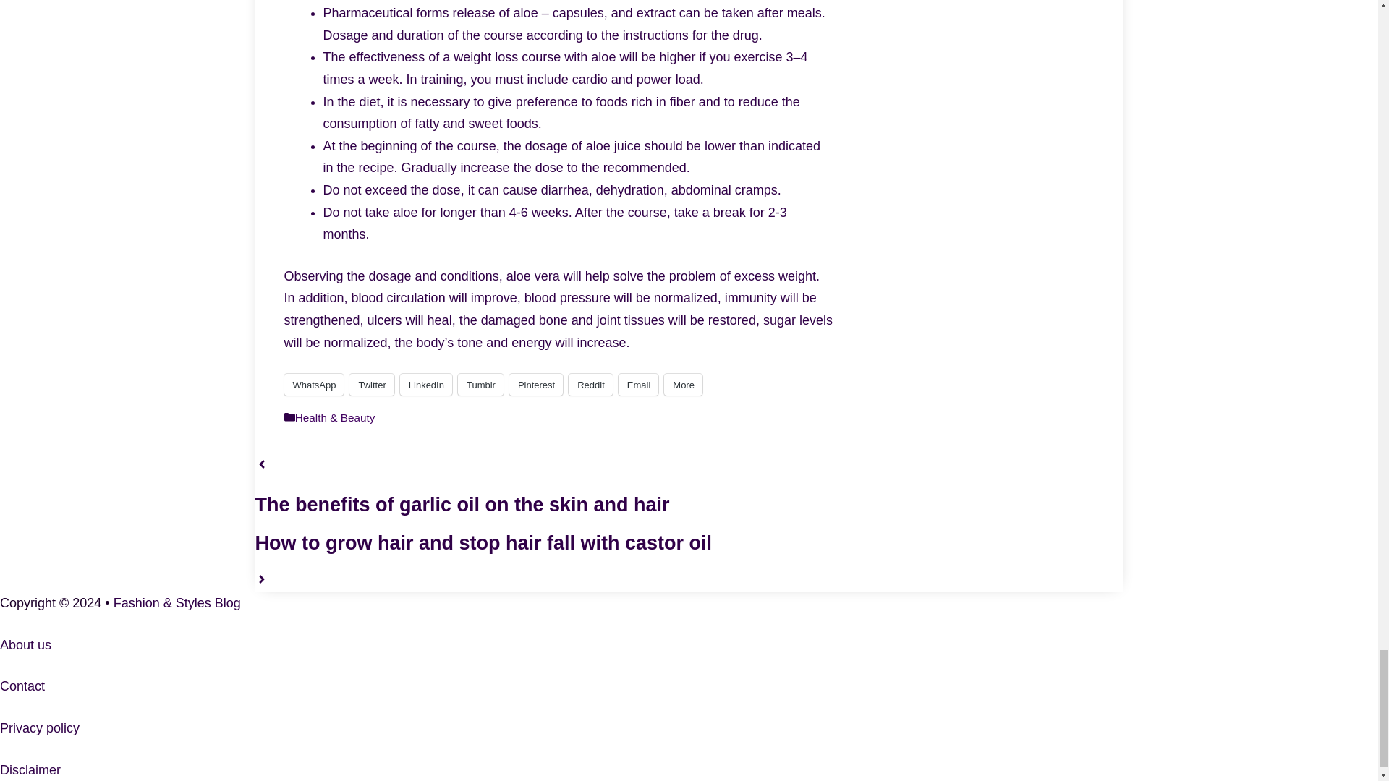  I want to click on Click to share on Reddit, so click(590, 385).